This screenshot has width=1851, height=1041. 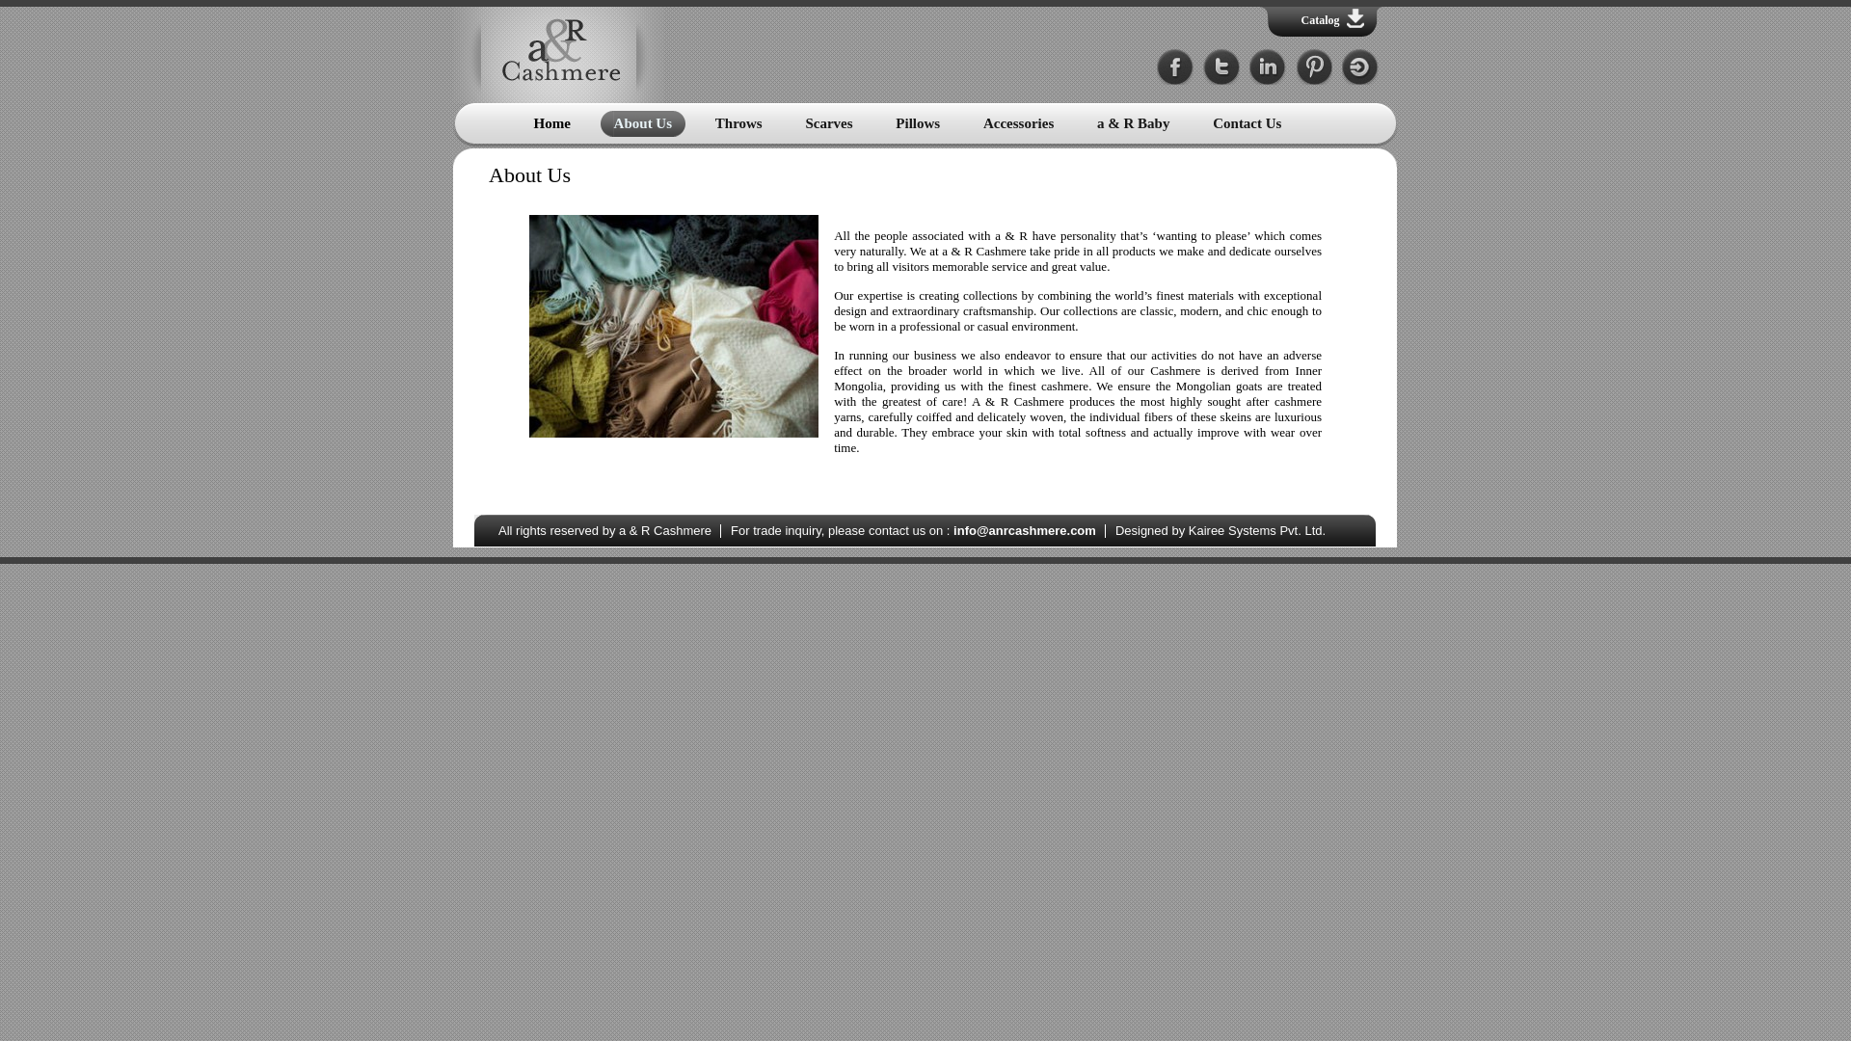 I want to click on Facebook, so click(x=1175, y=67).